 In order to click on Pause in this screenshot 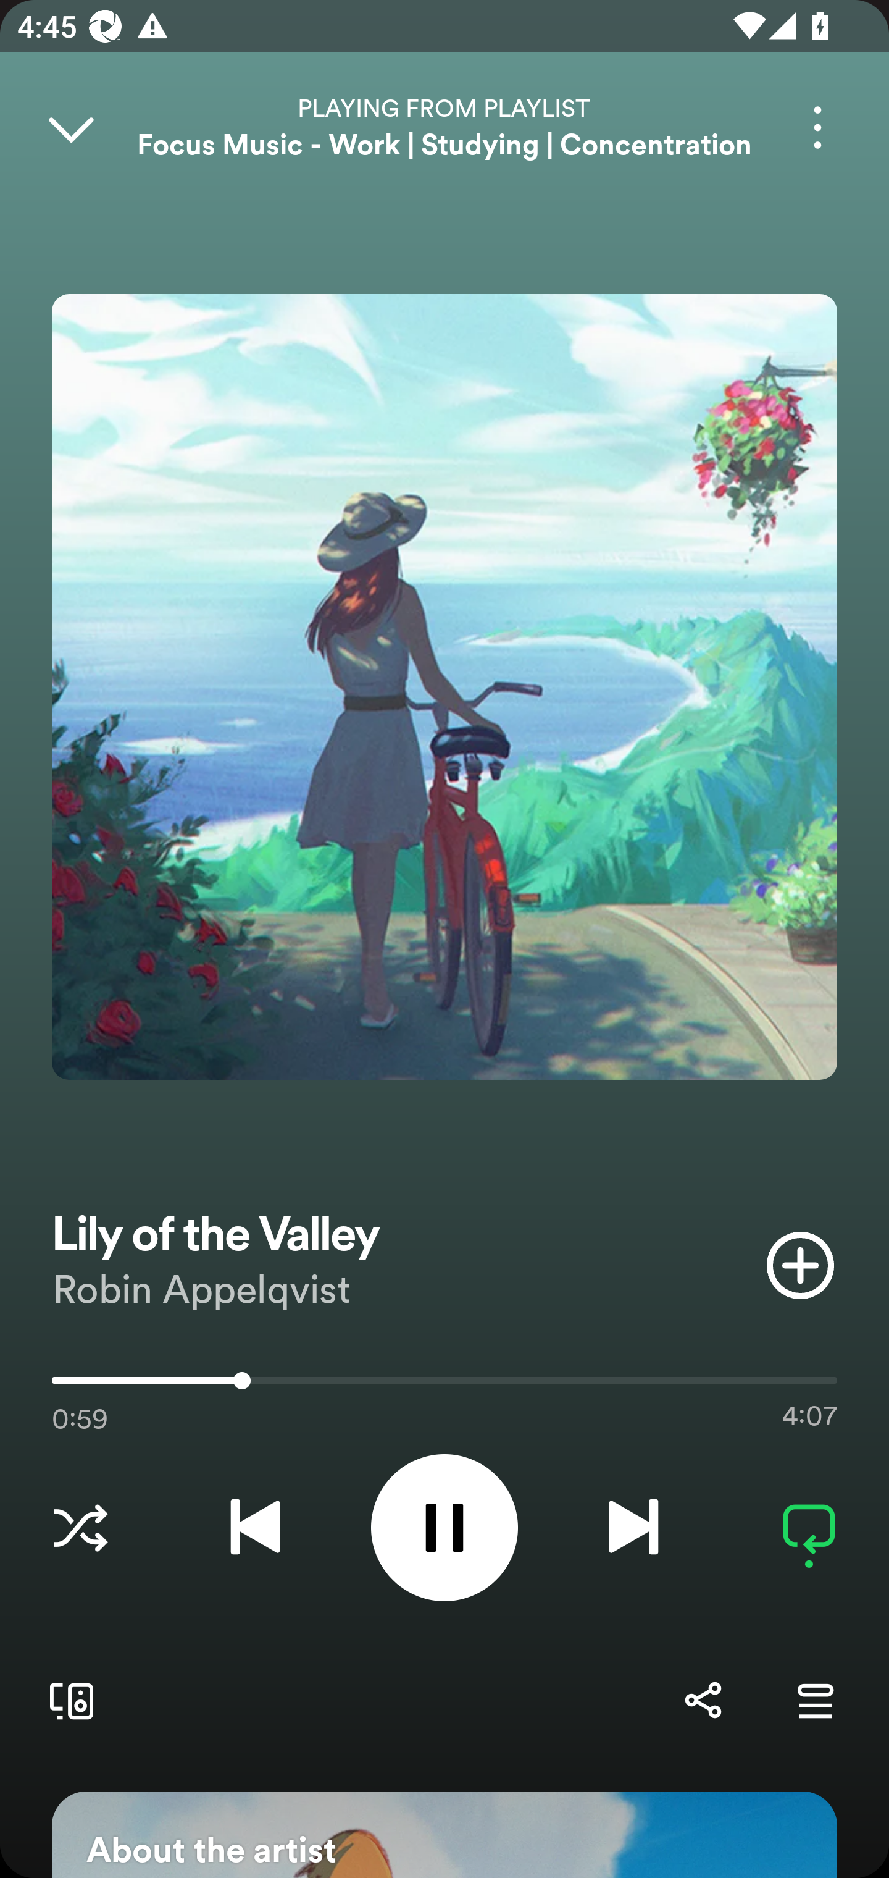, I will do `click(444, 1527)`.